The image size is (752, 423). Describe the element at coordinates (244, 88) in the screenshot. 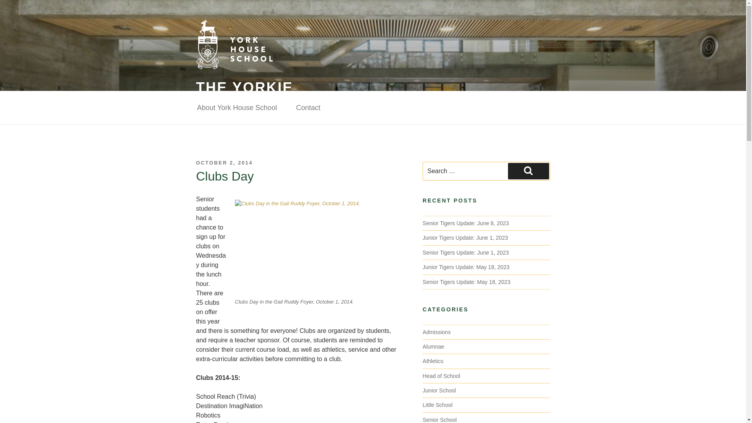

I see `THE YORKIE` at that location.